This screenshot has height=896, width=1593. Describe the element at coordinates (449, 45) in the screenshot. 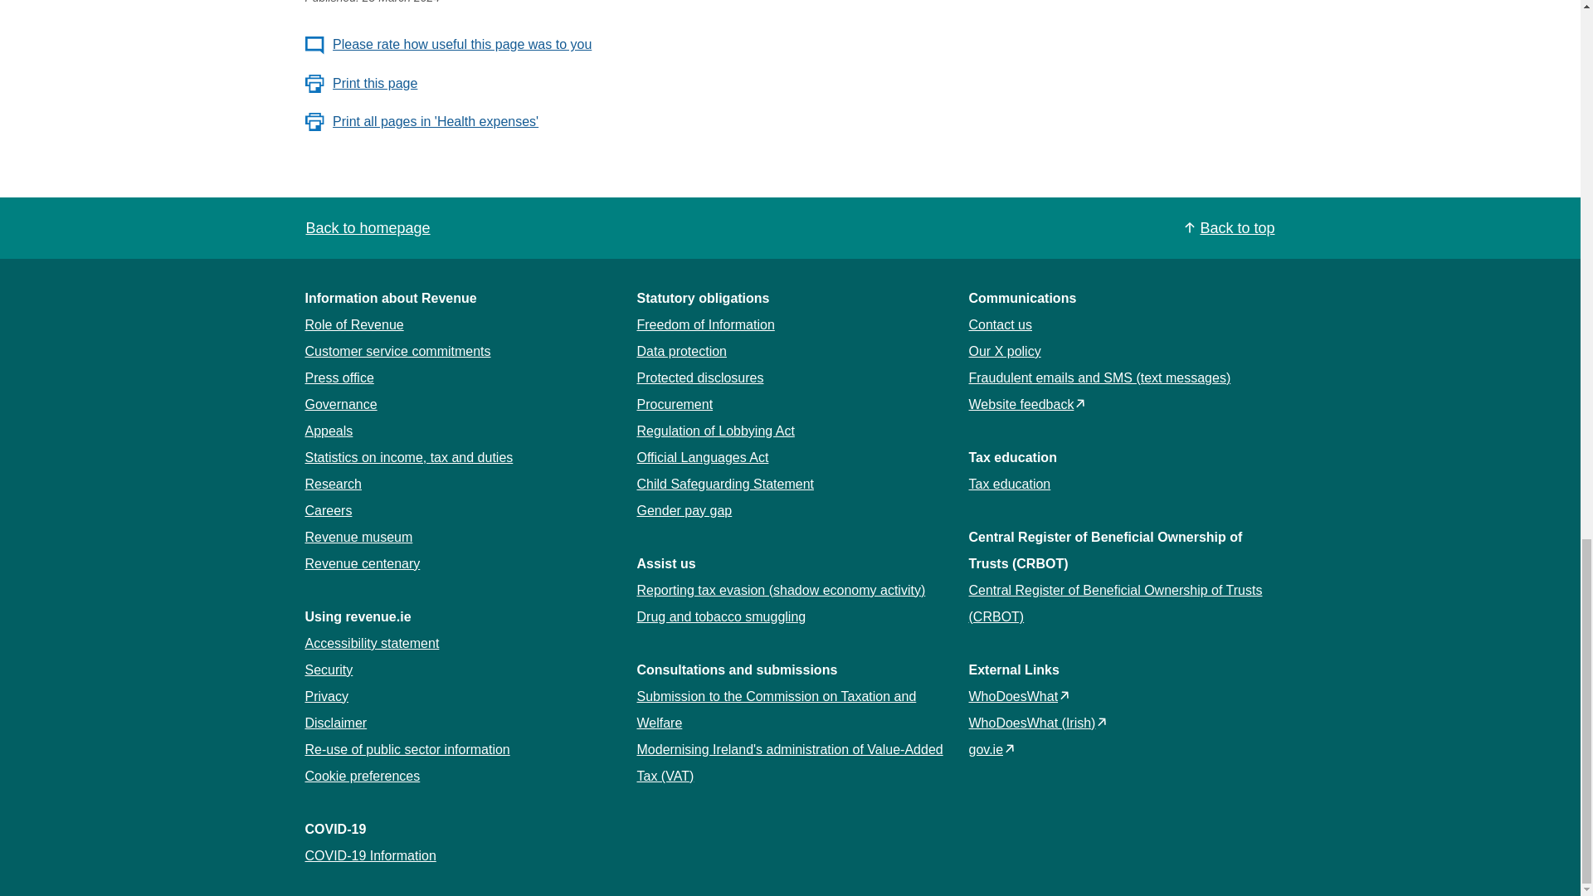

I see `Please rate how useful this page was to you` at that location.